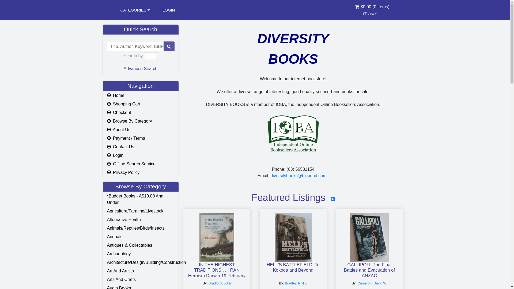  I want to click on  View Cart, so click(372, 14).